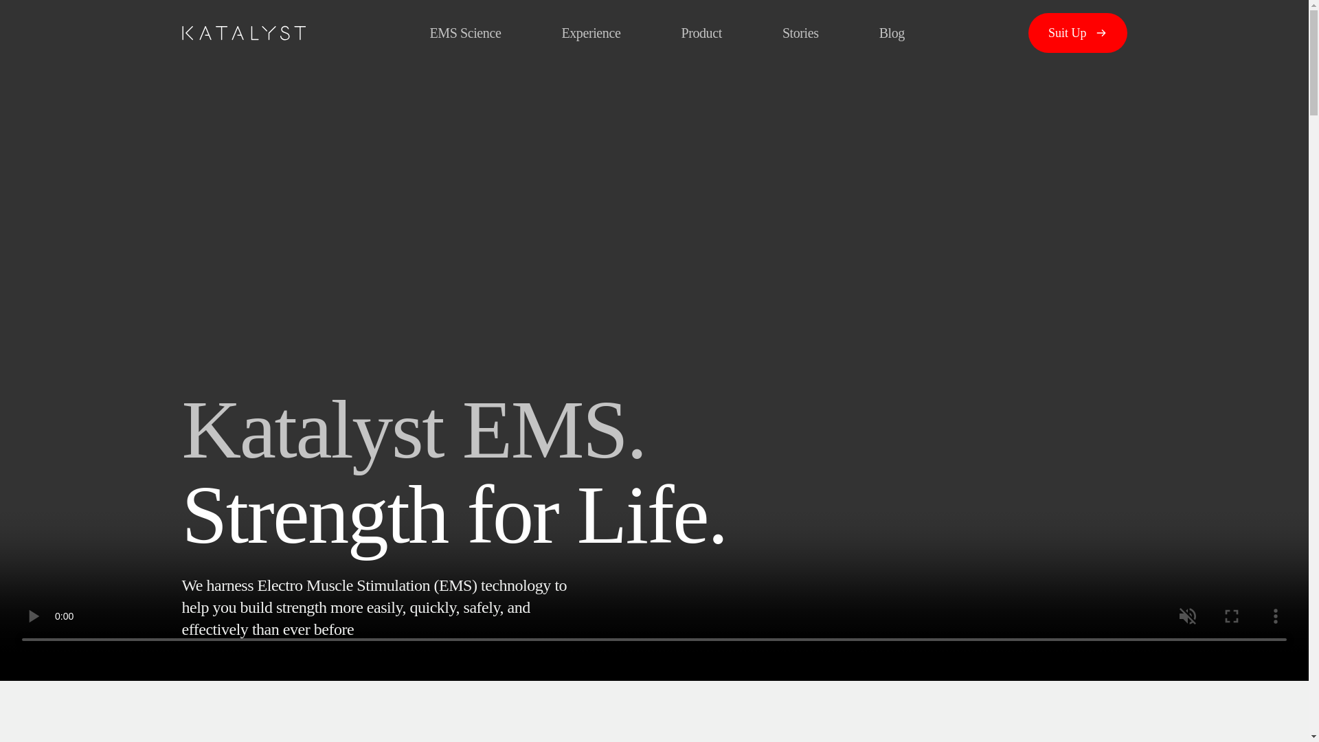 Image resolution: width=1319 pixels, height=742 pixels. What do you see at coordinates (465, 33) in the screenshot?
I see `EMS Science` at bounding box center [465, 33].